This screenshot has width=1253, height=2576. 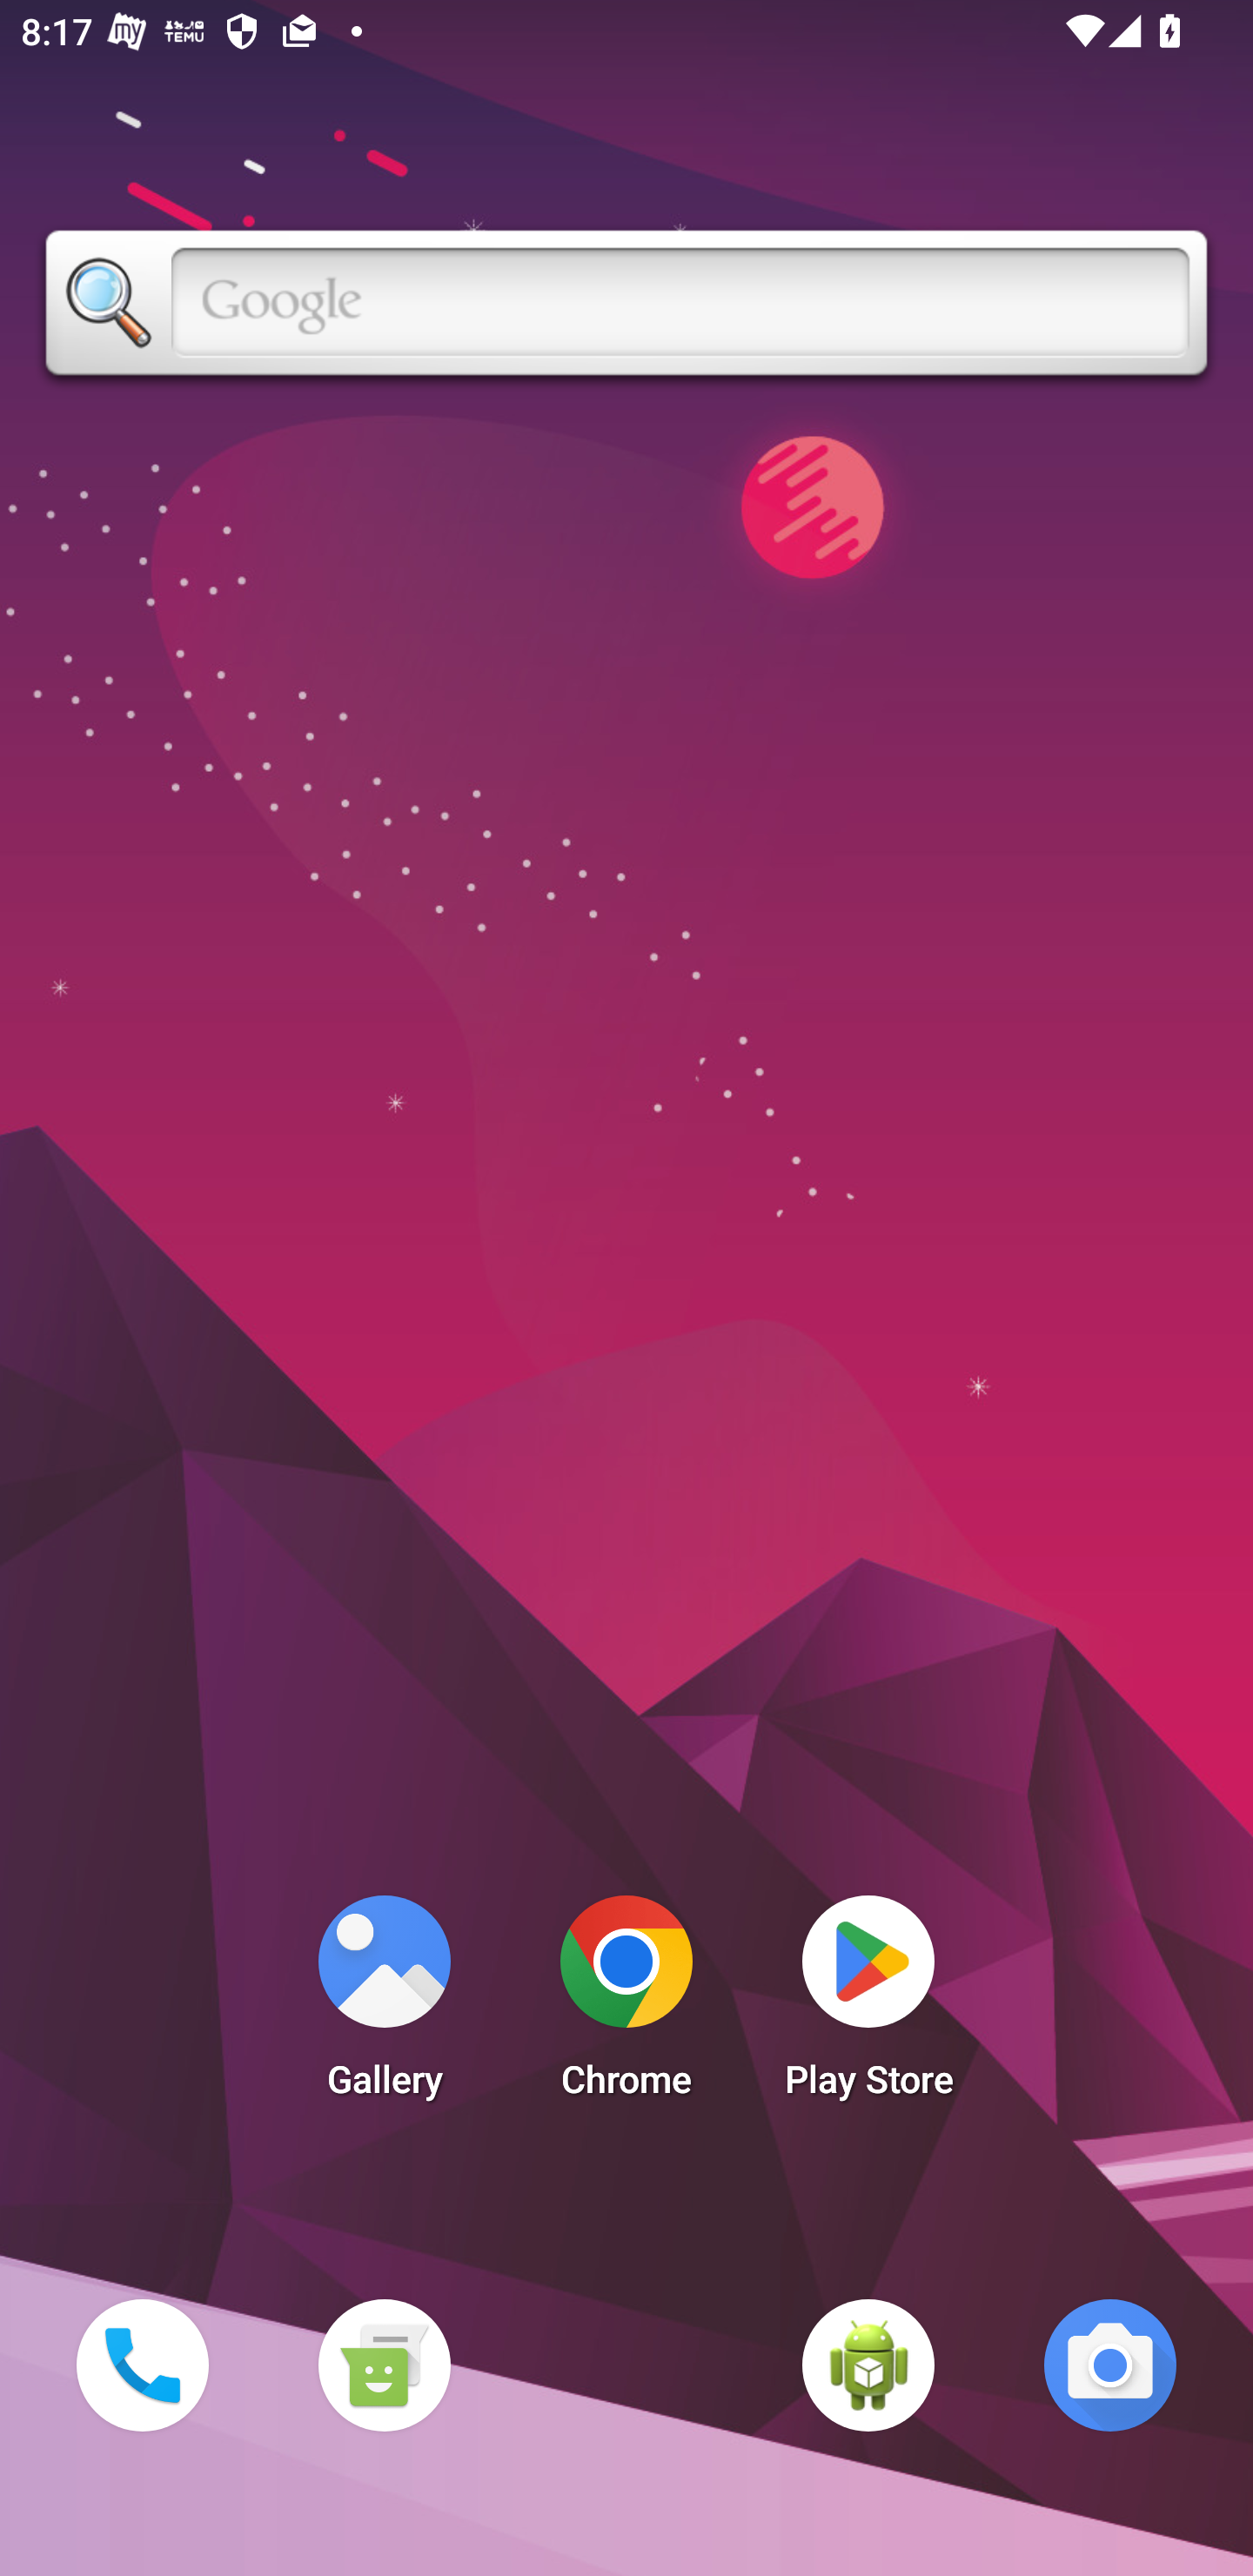 What do you see at coordinates (868, 2365) in the screenshot?
I see `WebView Browser Tester` at bounding box center [868, 2365].